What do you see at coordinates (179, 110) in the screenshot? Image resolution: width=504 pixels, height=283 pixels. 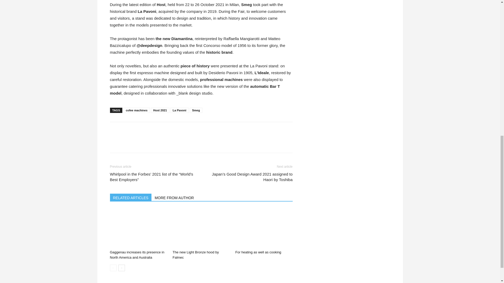 I see `La Pavoni` at bounding box center [179, 110].